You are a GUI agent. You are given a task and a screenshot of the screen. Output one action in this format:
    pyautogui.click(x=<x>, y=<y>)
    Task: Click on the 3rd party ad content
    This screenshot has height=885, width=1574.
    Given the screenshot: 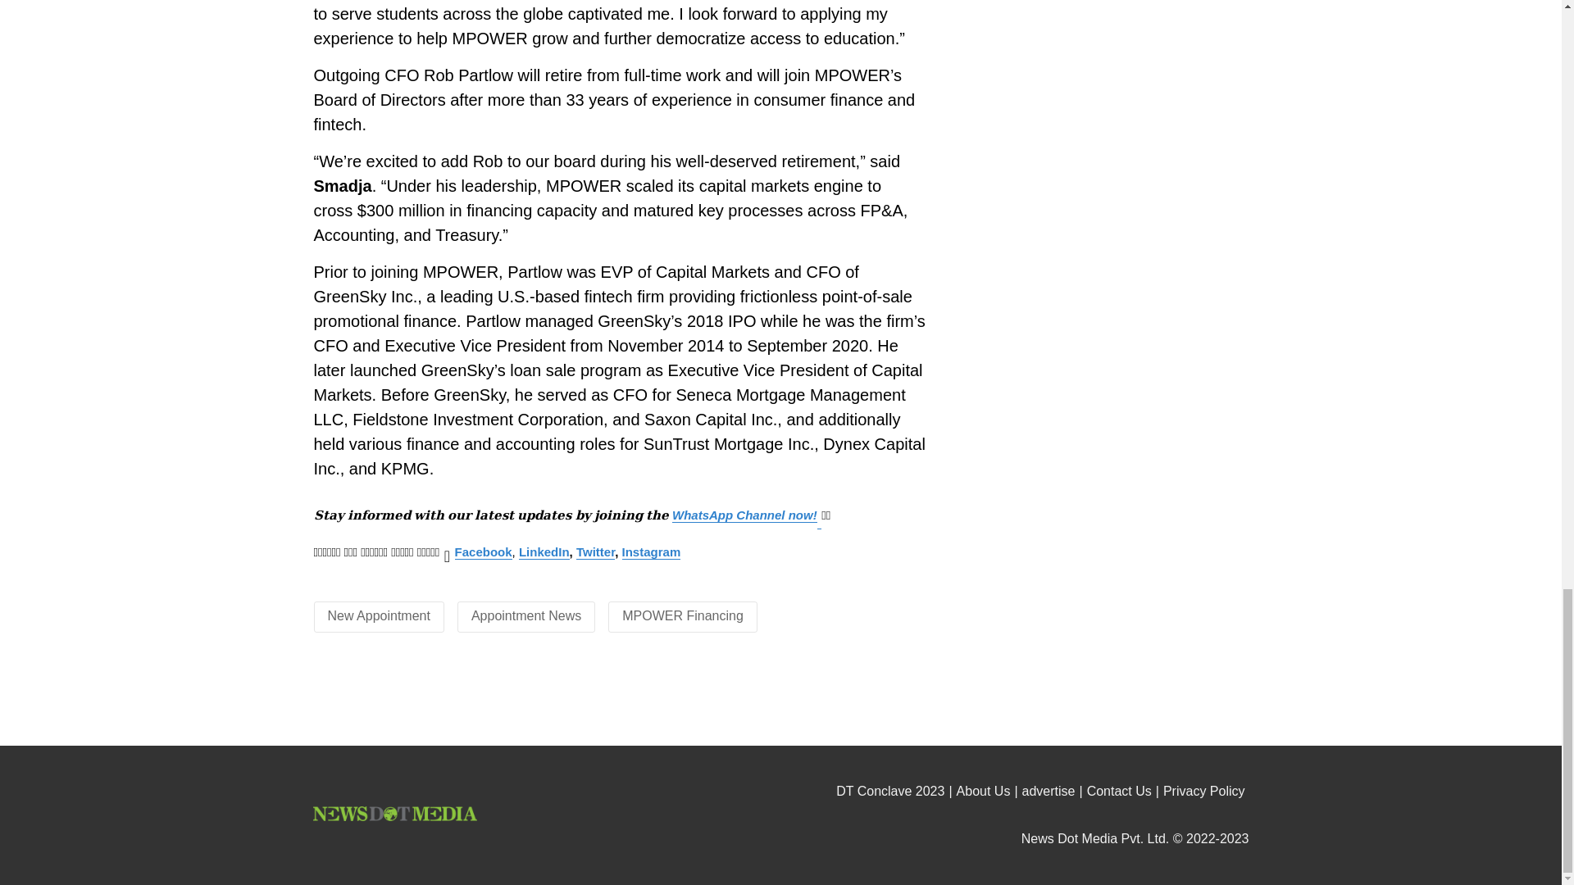 What is the action you would take?
    pyautogui.click(x=1099, y=341)
    